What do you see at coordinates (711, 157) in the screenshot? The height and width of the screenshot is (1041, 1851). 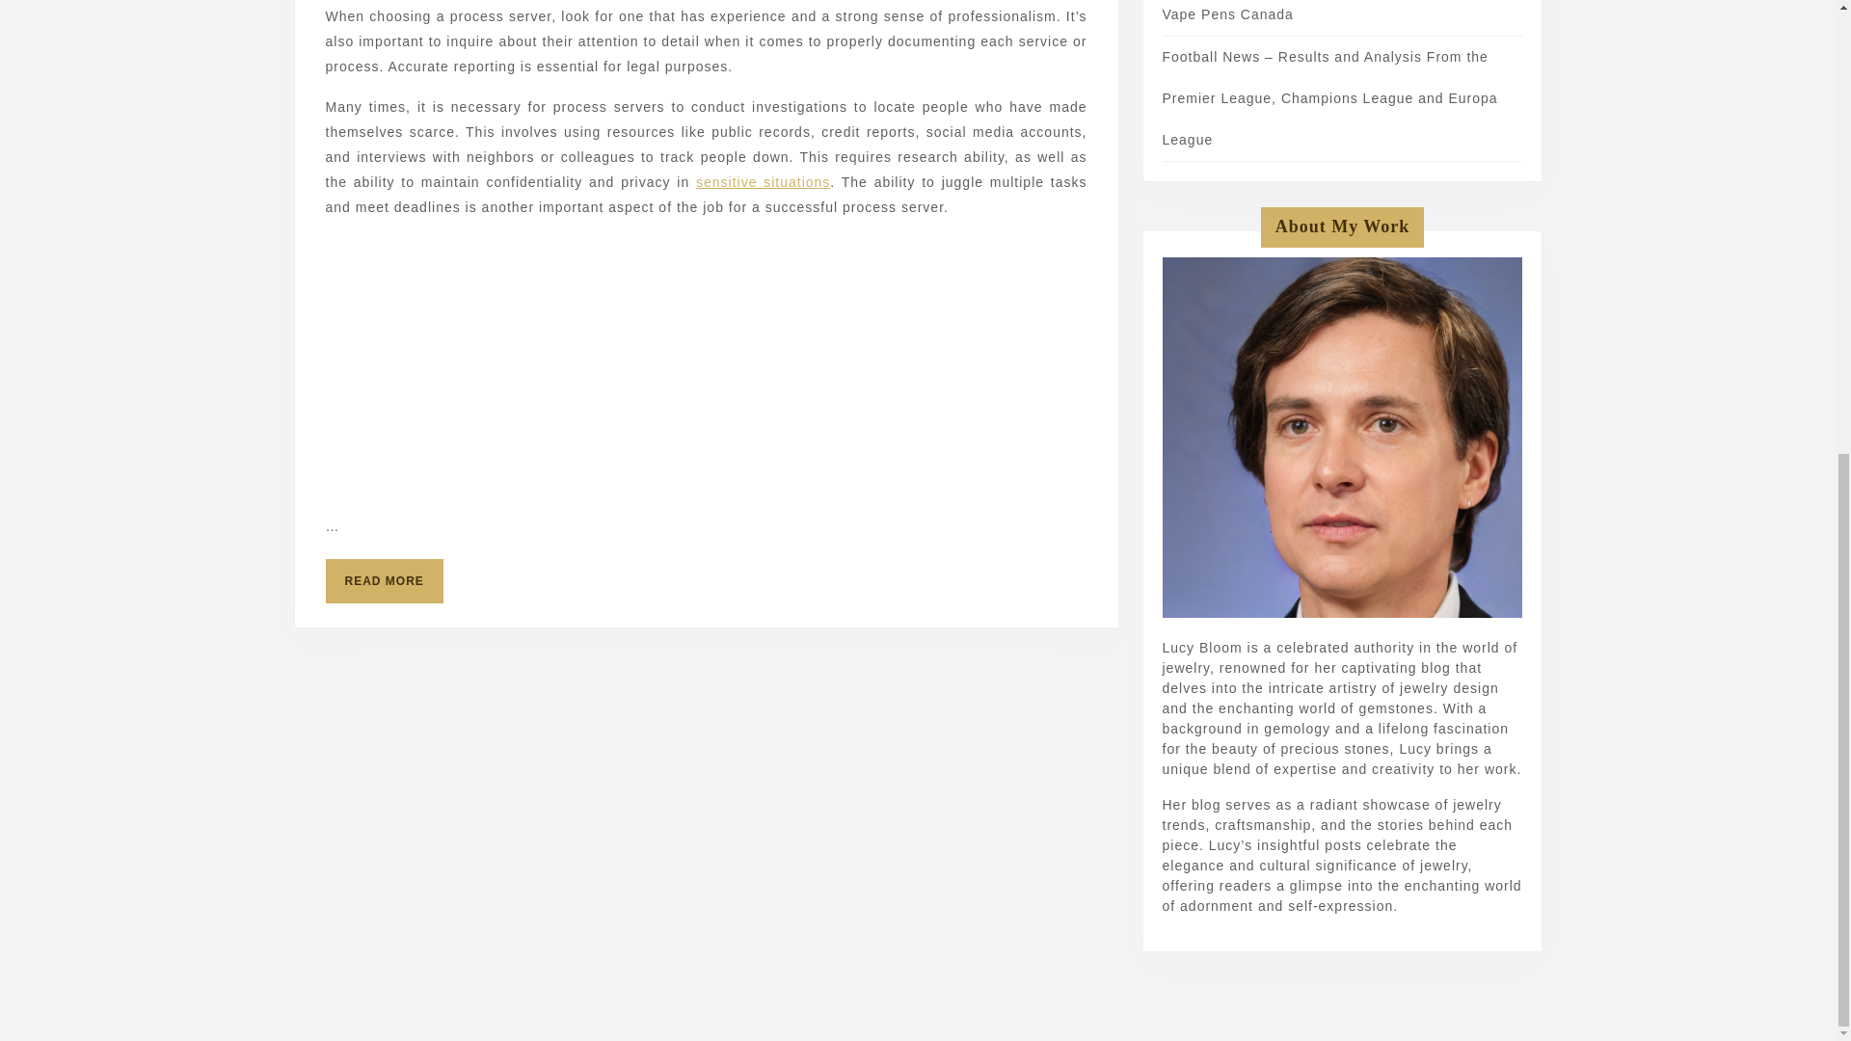 I see `Vape Pens Canada` at bounding box center [711, 157].